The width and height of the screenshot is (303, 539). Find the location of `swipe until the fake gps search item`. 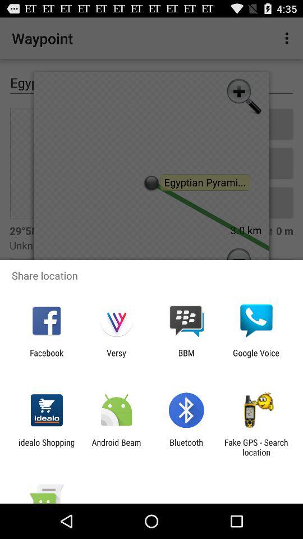

swipe until the fake gps search item is located at coordinates (256, 447).